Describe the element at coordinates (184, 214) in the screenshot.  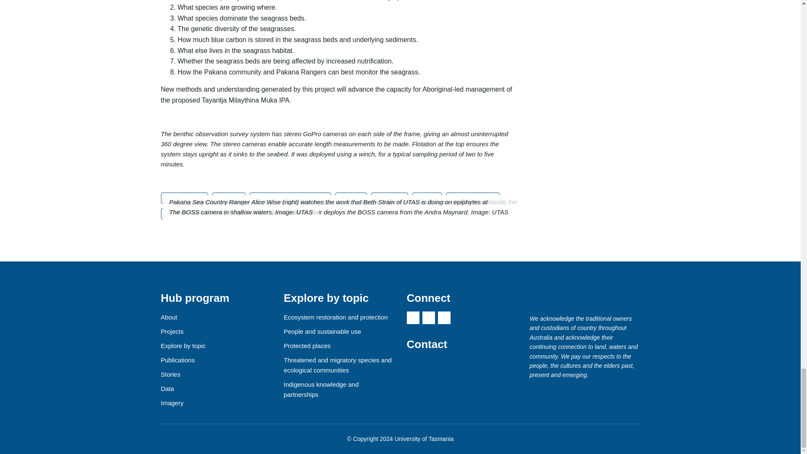
I see `citizen science` at that location.